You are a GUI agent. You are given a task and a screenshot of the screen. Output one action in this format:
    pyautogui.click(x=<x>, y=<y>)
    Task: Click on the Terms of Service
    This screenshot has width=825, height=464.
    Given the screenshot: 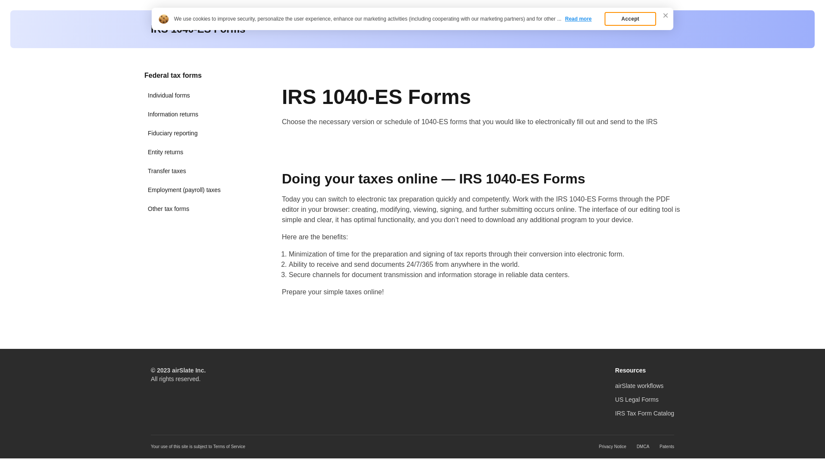 What is the action you would take?
    pyautogui.click(x=229, y=447)
    